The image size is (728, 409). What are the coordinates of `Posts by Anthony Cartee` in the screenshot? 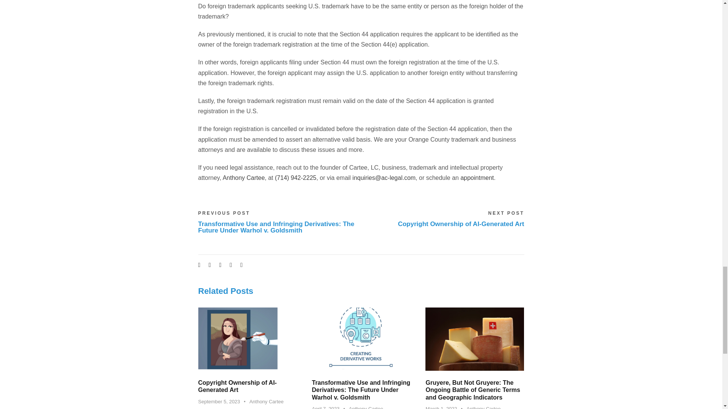 It's located at (483, 407).